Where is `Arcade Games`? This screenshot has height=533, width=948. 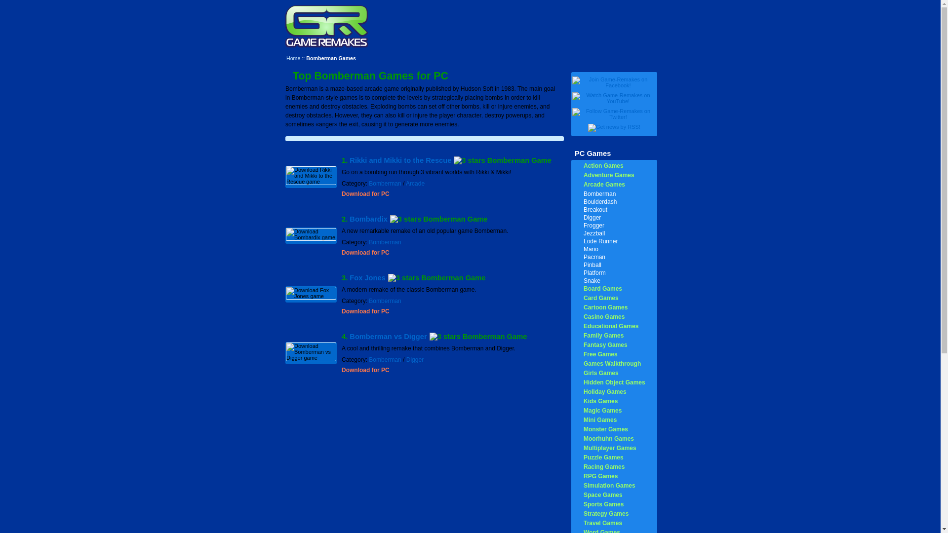
Arcade Games is located at coordinates (604, 185).